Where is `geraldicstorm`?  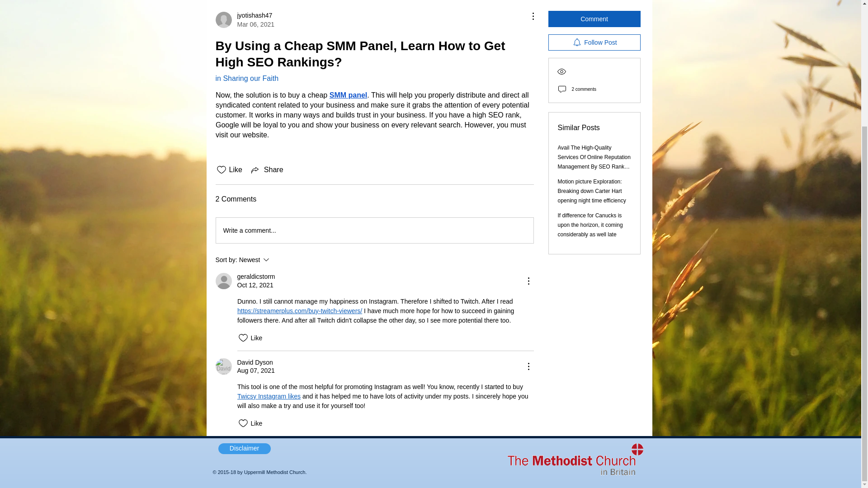
geraldicstorm is located at coordinates (278, 259).